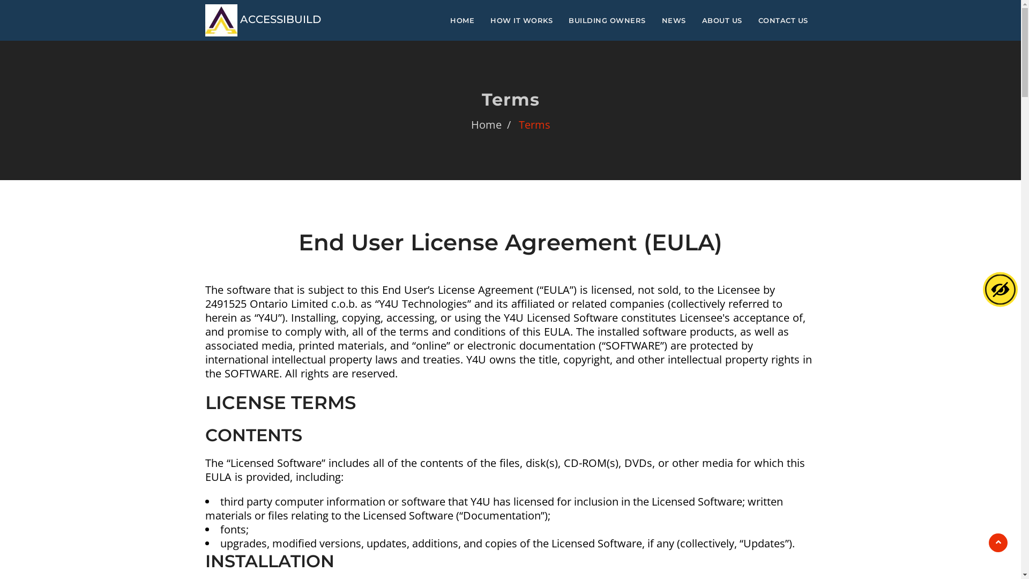 This screenshot has height=579, width=1029. Describe the element at coordinates (535, 124) in the screenshot. I see `Terms` at that location.